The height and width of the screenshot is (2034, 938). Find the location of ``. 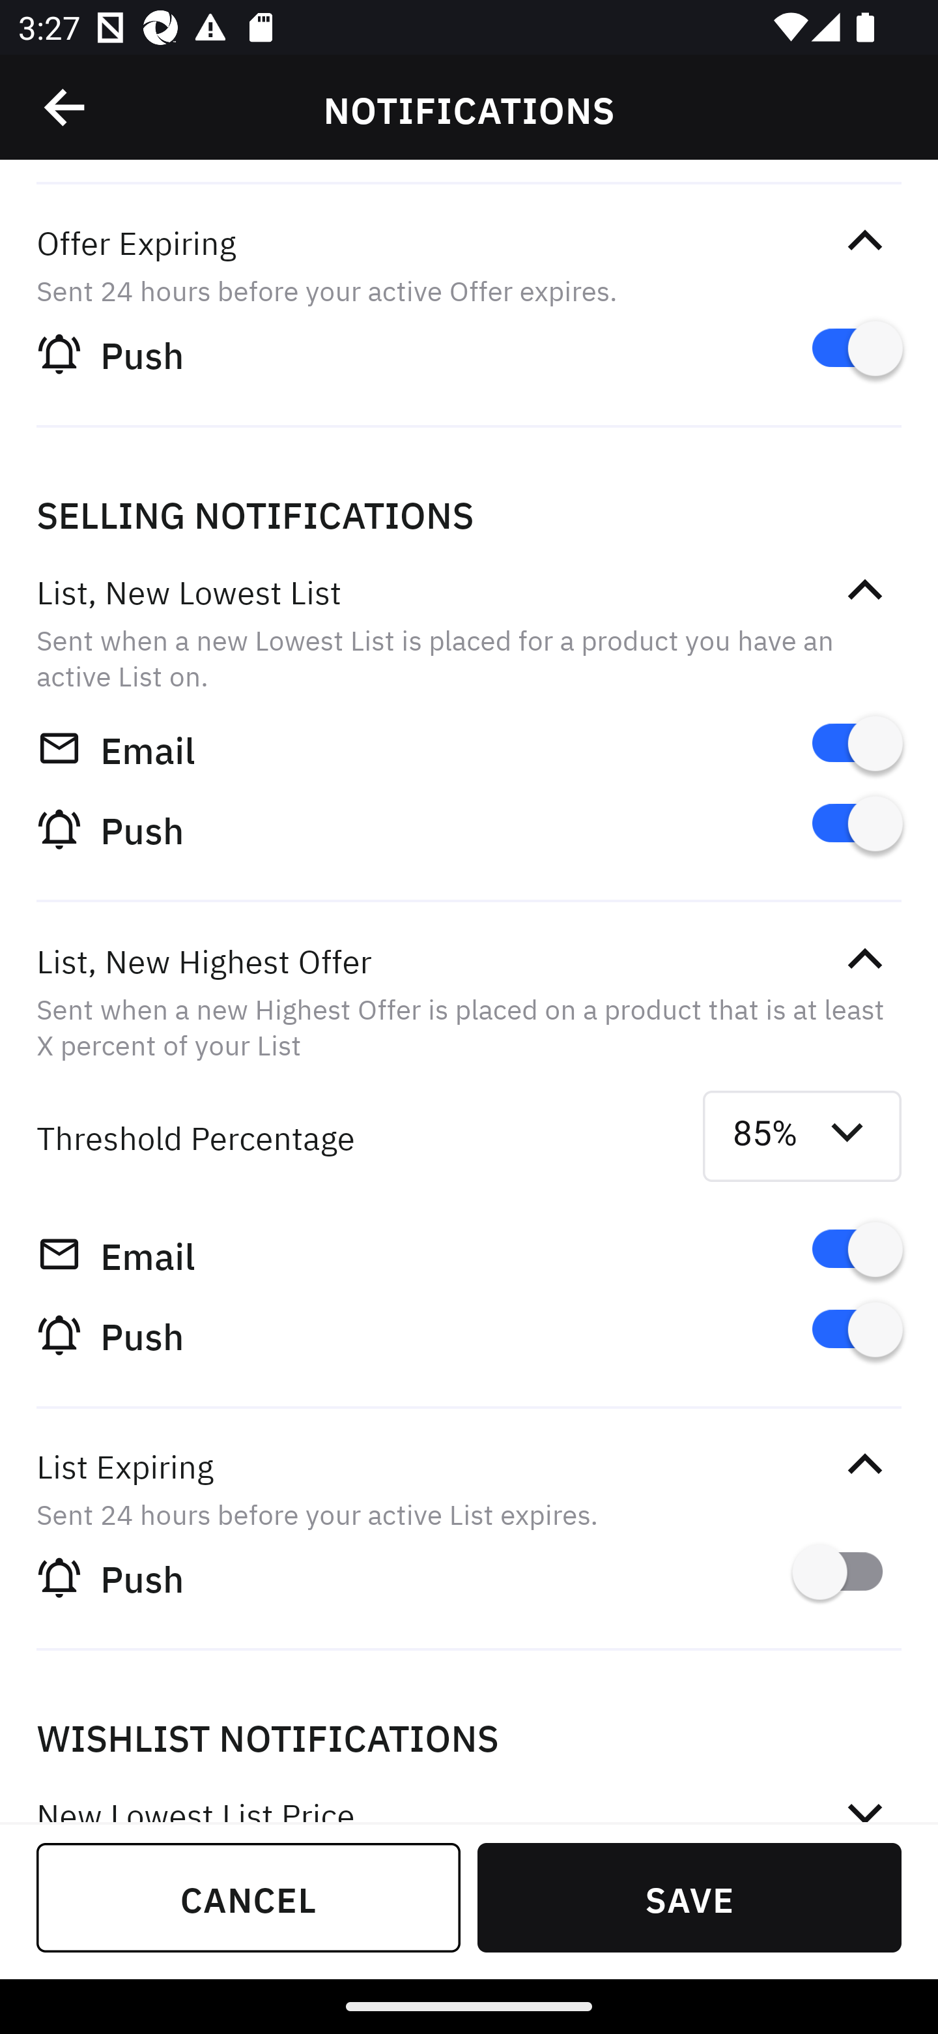

 is located at coordinates (864, 1466).